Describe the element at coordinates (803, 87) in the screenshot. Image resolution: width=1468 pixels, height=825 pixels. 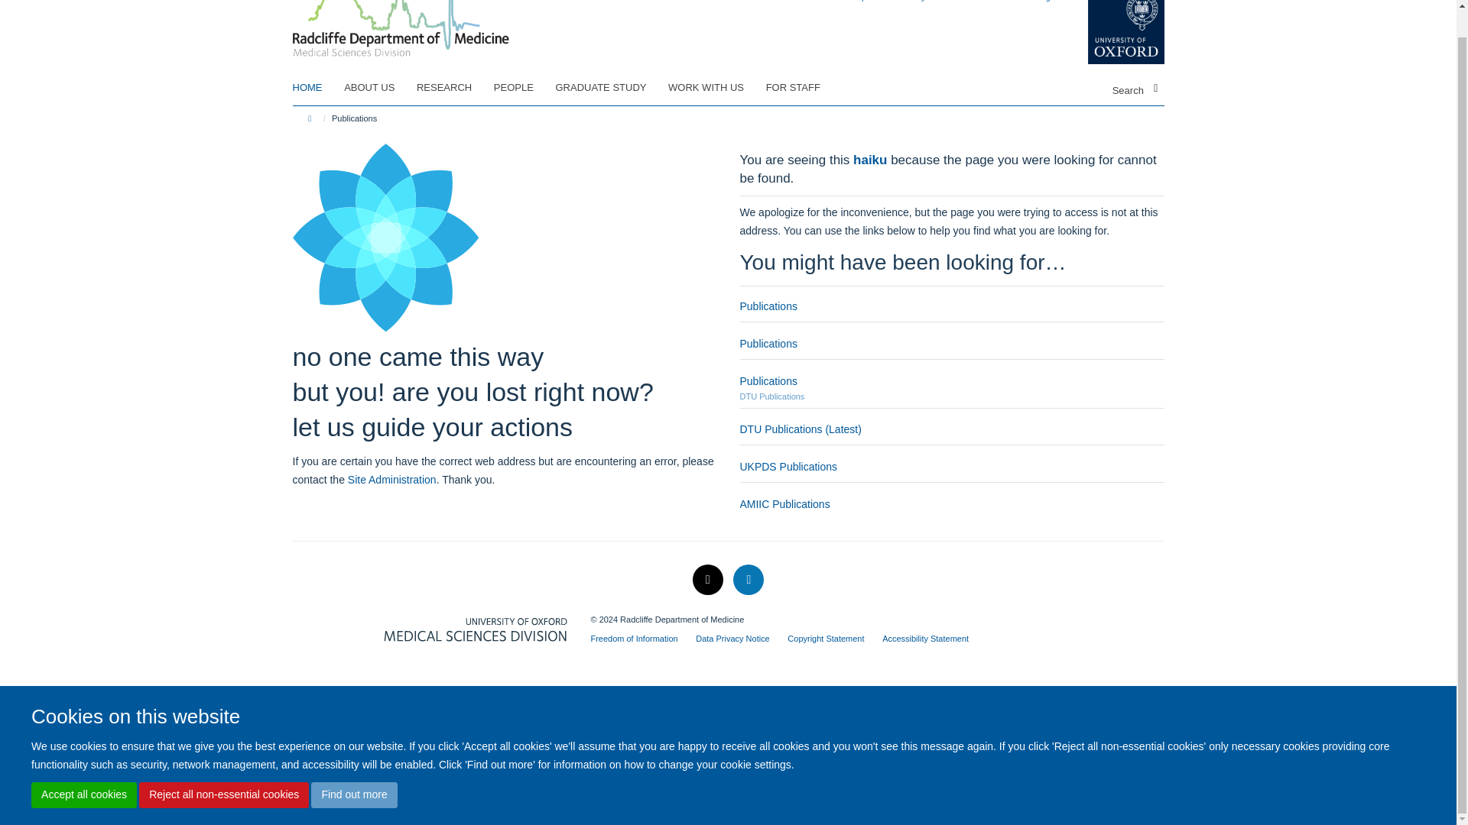
I see `FOR STAFF` at that location.